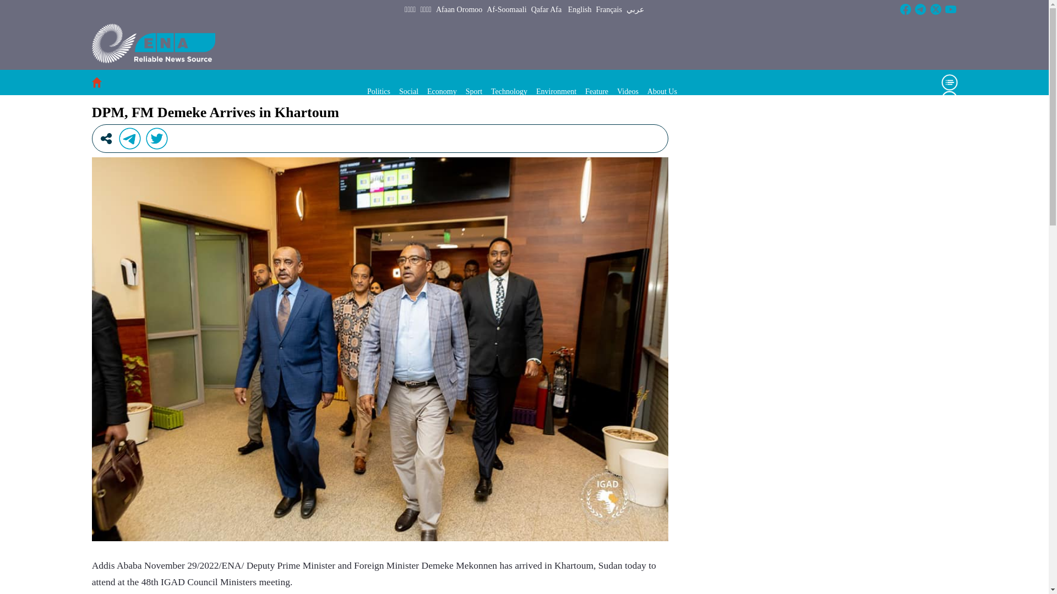 The width and height of the screenshot is (1057, 594). What do you see at coordinates (556, 91) in the screenshot?
I see `Environment` at bounding box center [556, 91].